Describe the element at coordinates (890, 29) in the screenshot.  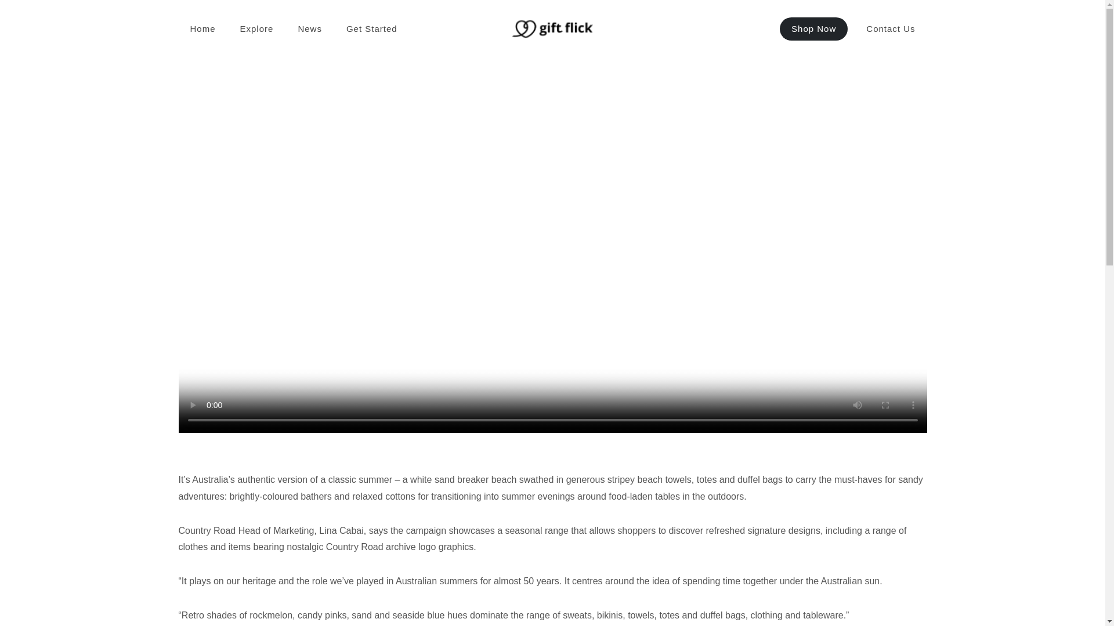
I see `Contact Us` at that location.